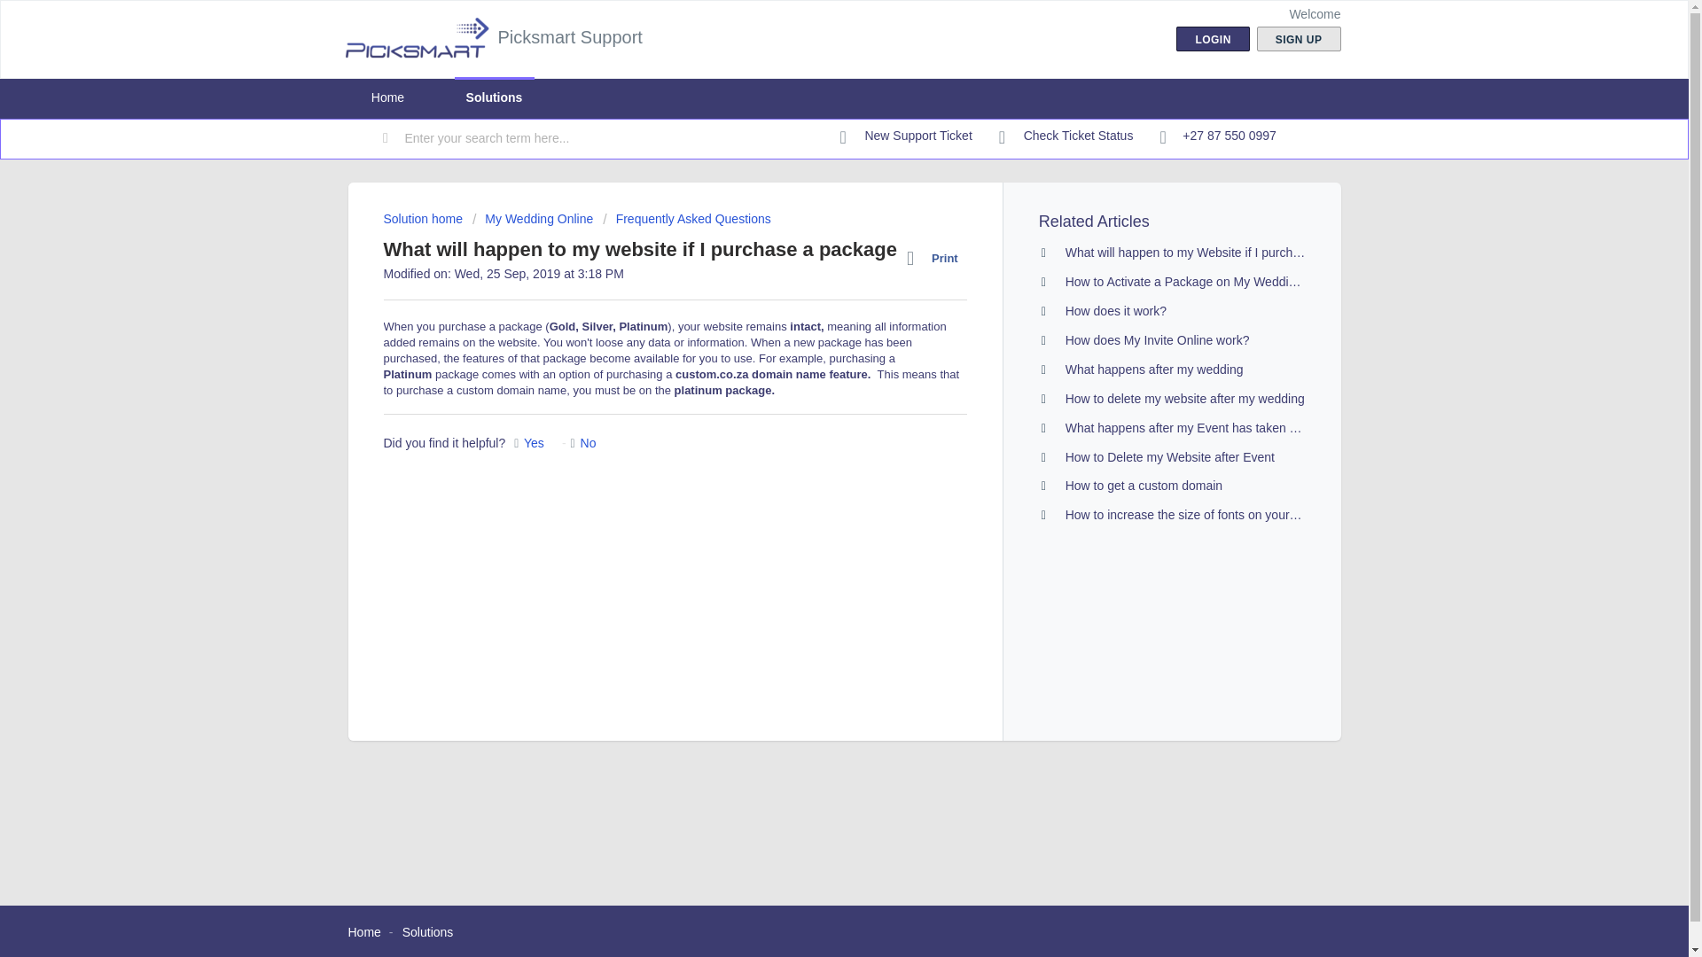  I want to click on Solution home, so click(424, 218).